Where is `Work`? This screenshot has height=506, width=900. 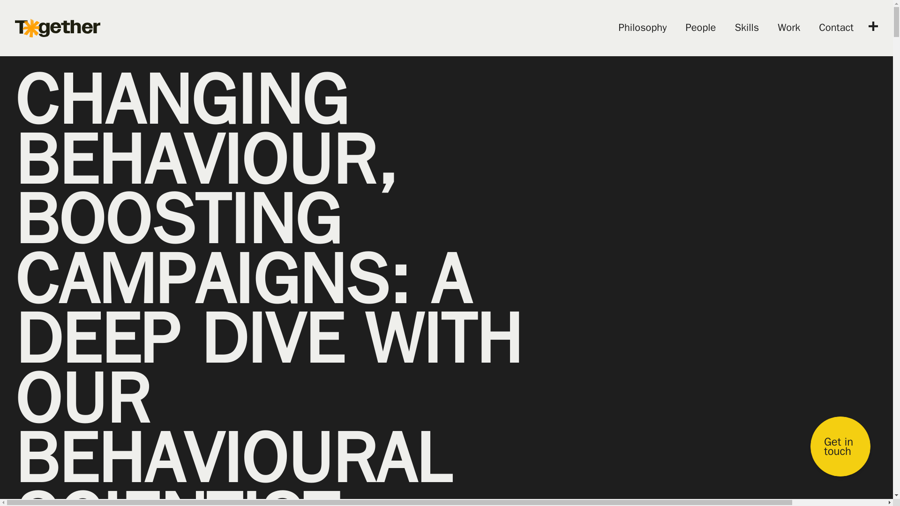 Work is located at coordinates (788, 28).